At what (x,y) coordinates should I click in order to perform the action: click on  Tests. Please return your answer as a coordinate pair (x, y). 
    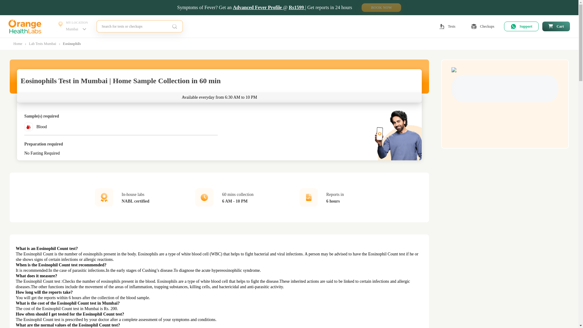
    Looking at the image, I should click on (447, 26).